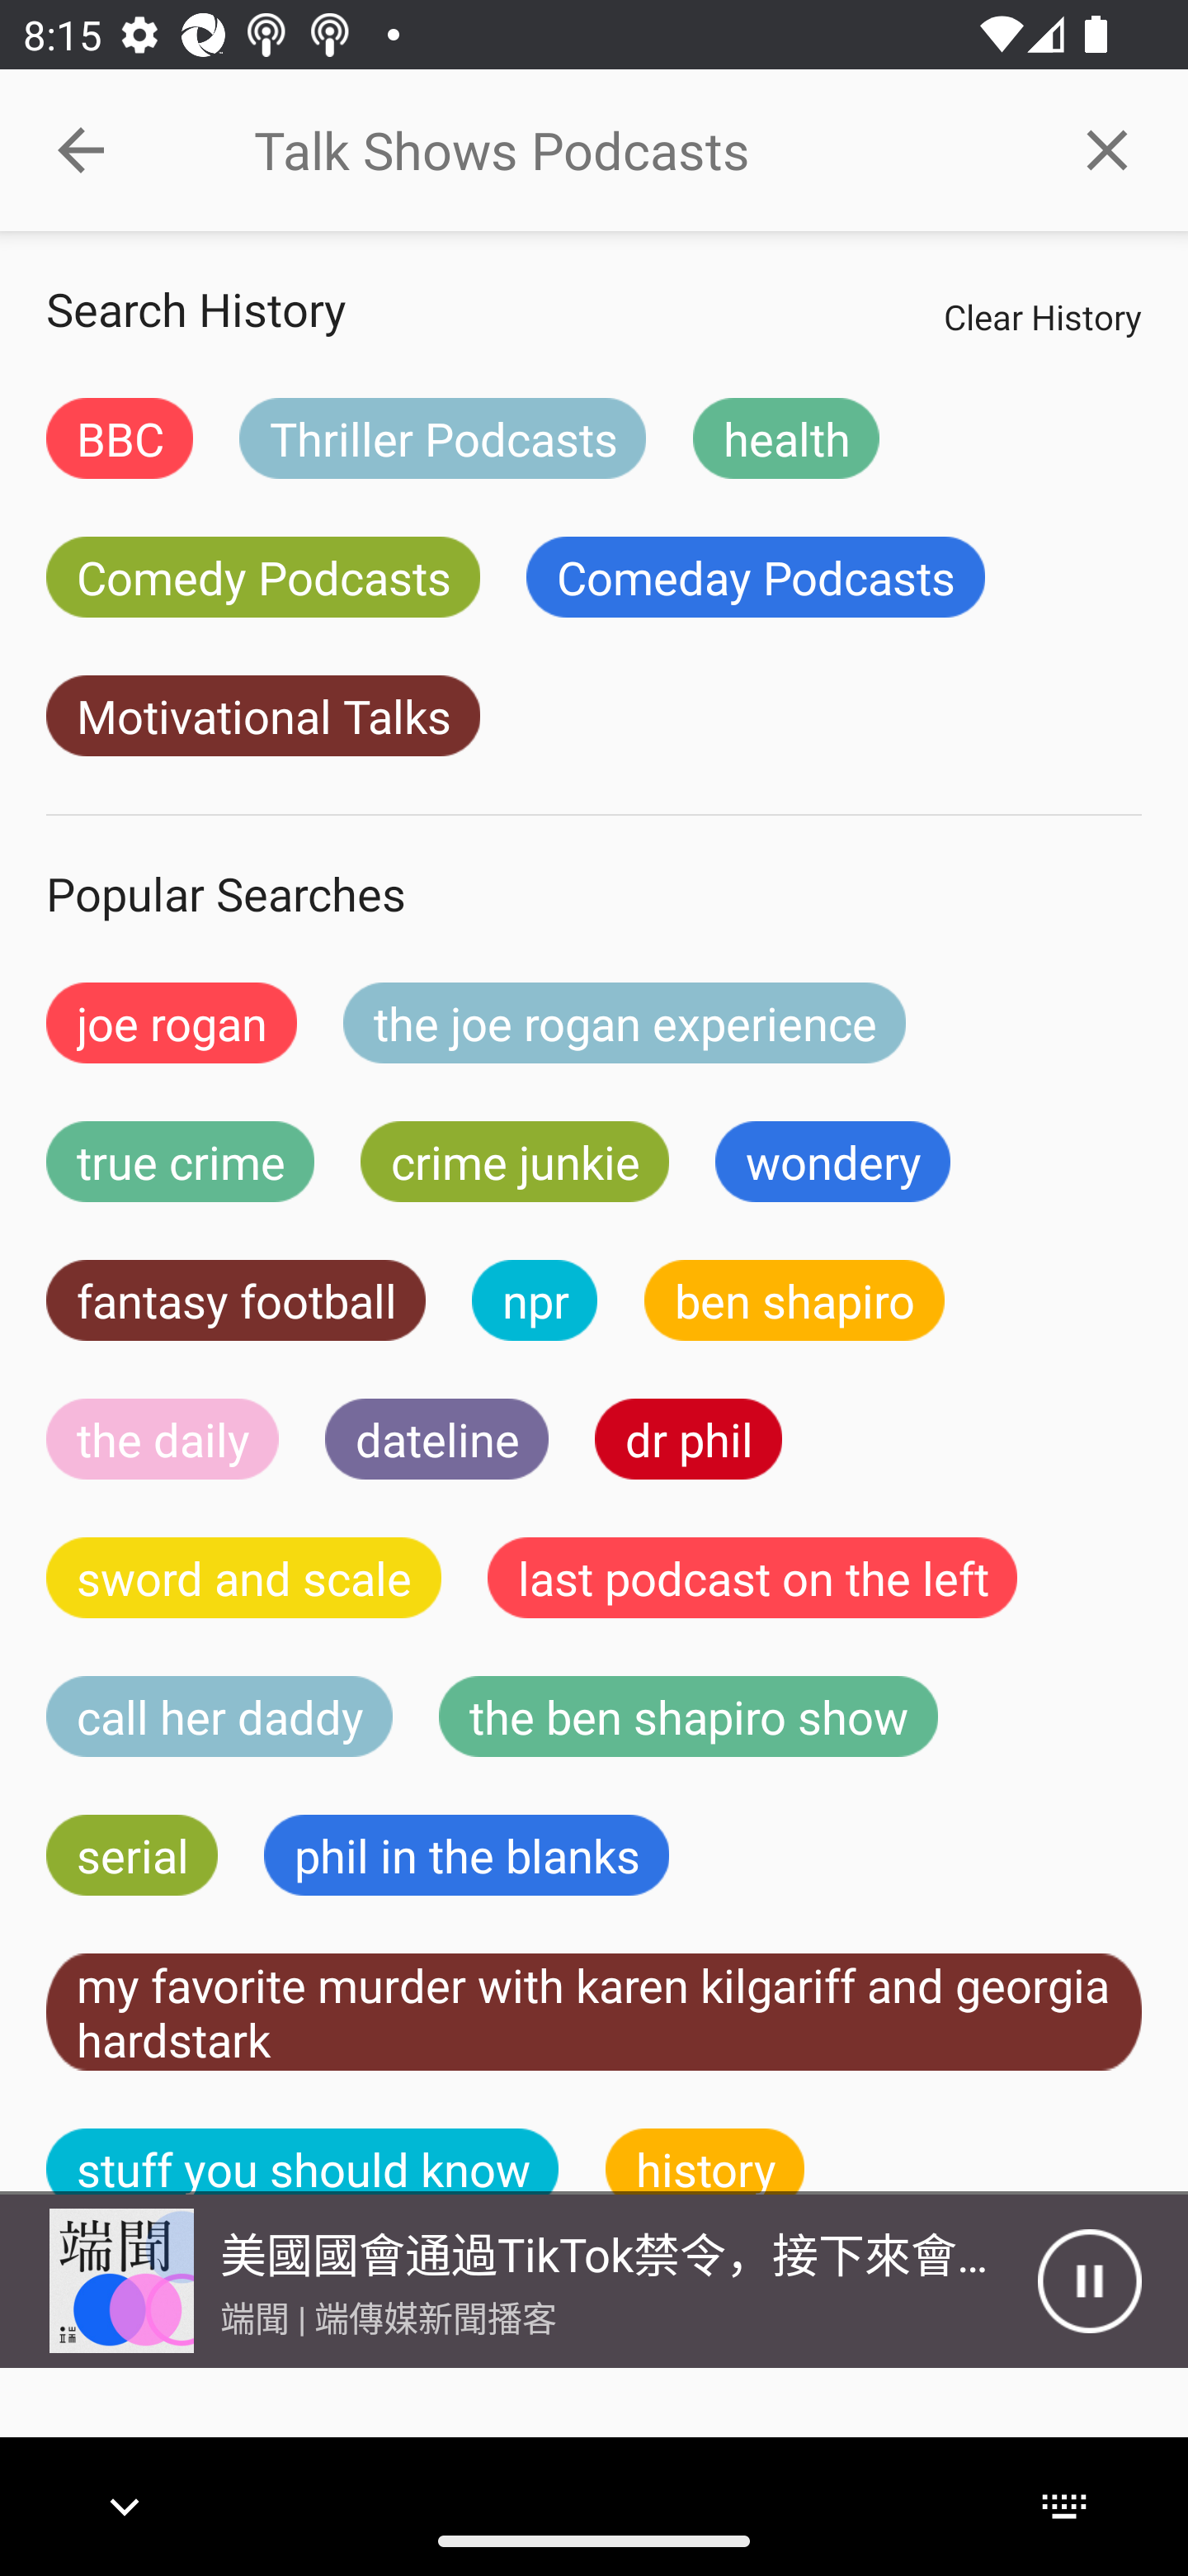  What do you see at coordinates (219, 1717) in the screenshot?
I see `call her daddy` at bounding box center [219, 1717].